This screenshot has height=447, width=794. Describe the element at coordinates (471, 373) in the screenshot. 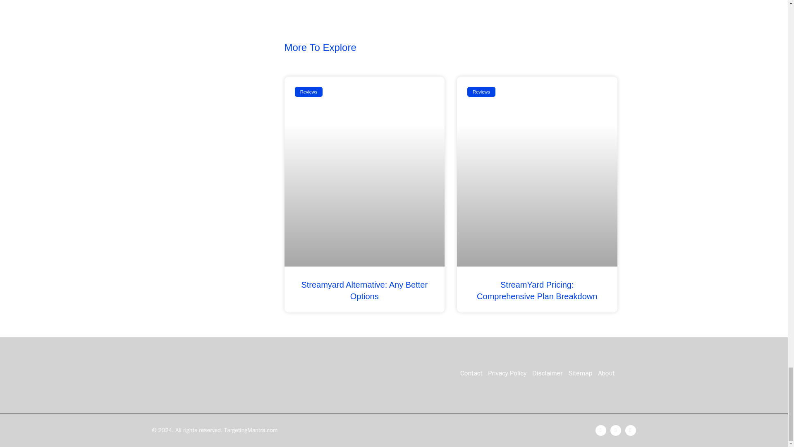

I see `Contact` at that location.